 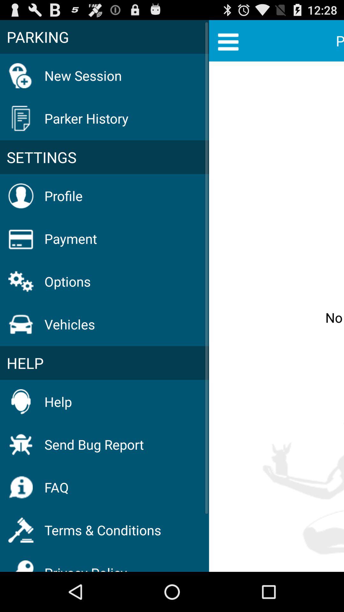 I want to click on swipe to the options icon, so click(x=68, y=281).